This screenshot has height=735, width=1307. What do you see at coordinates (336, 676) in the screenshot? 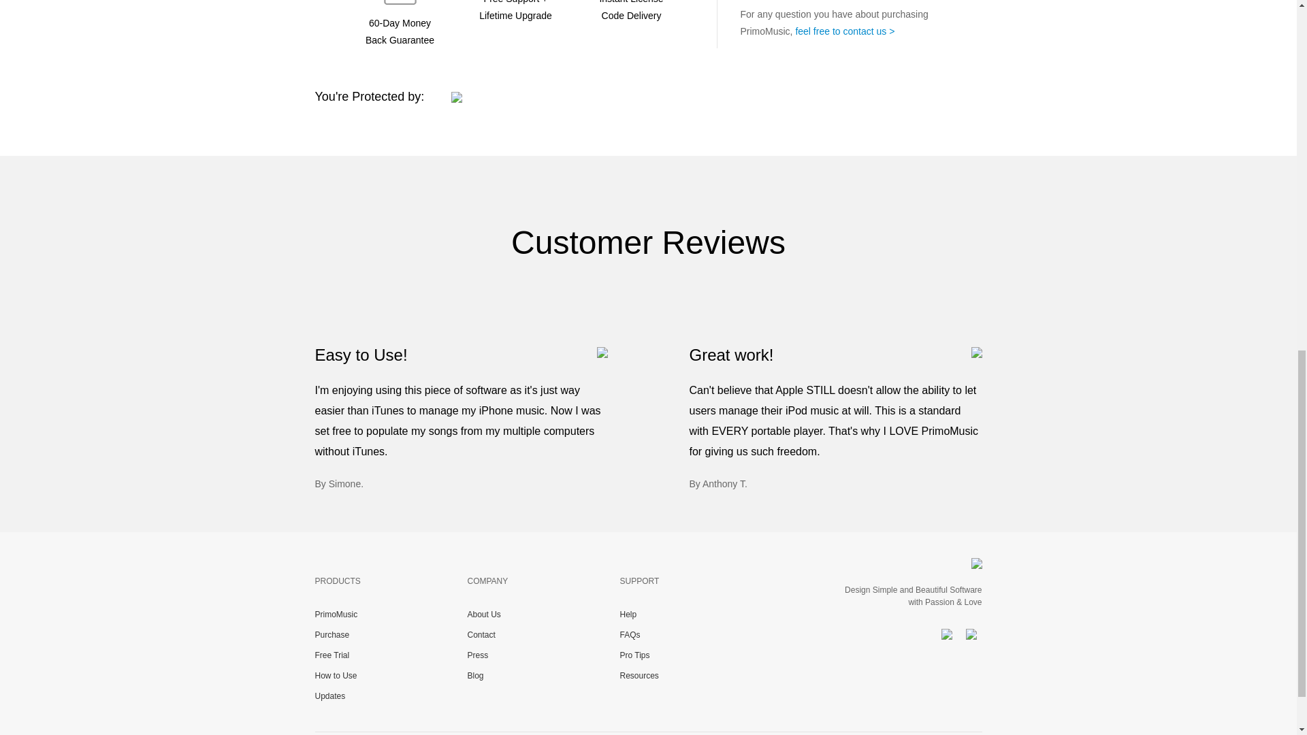
I see `How to Use` at bounding box center [336, 676].